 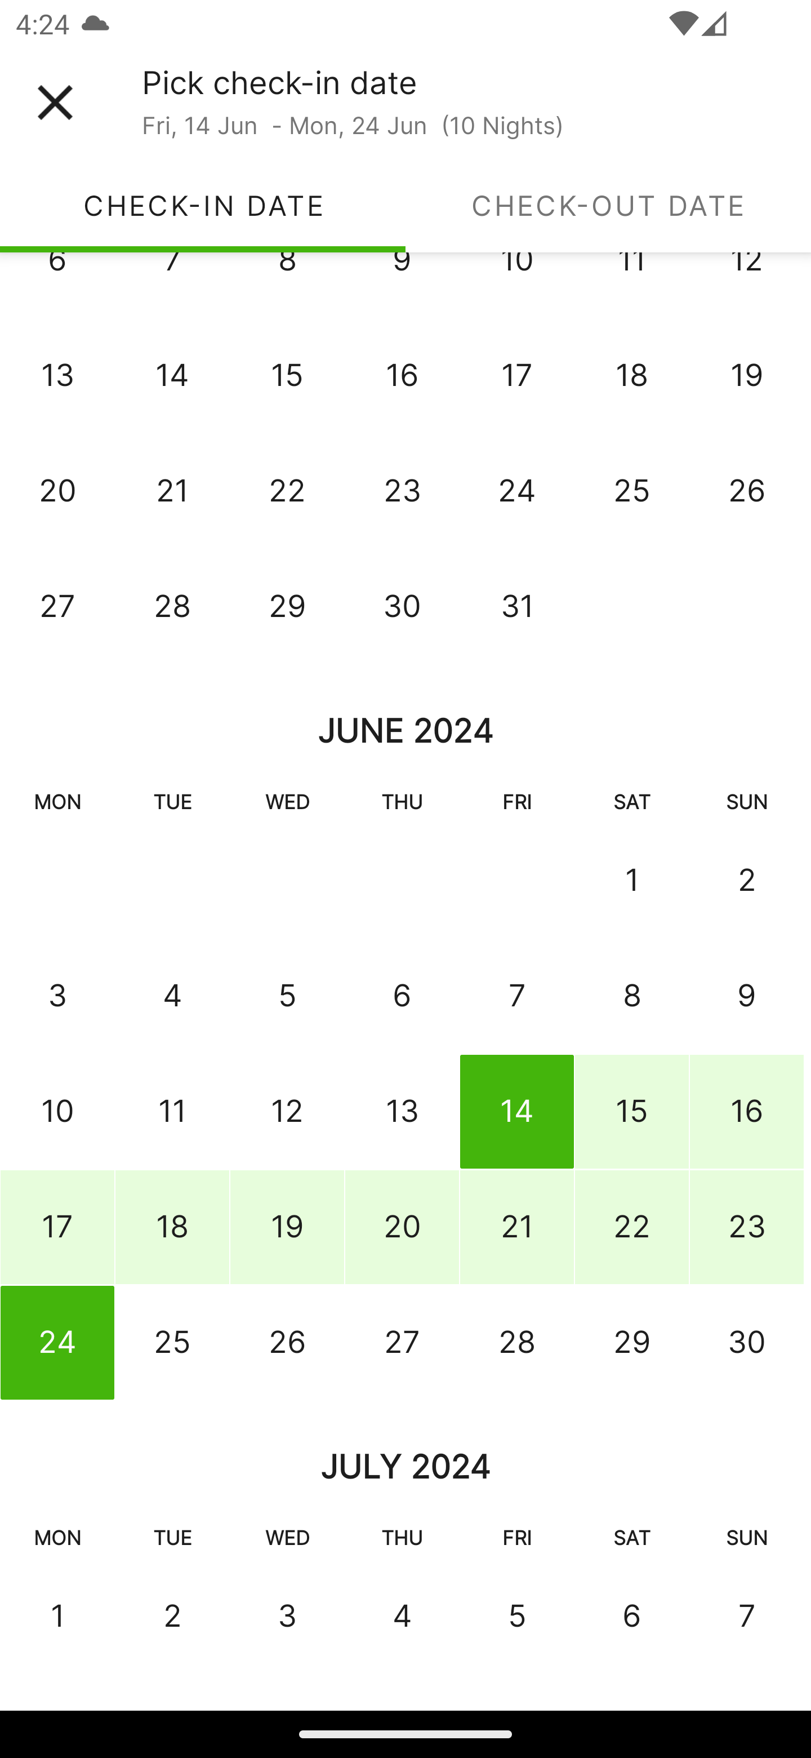 I want to click on Check-out Date CHECK-OUT DATE, so click(x=608, y=205).